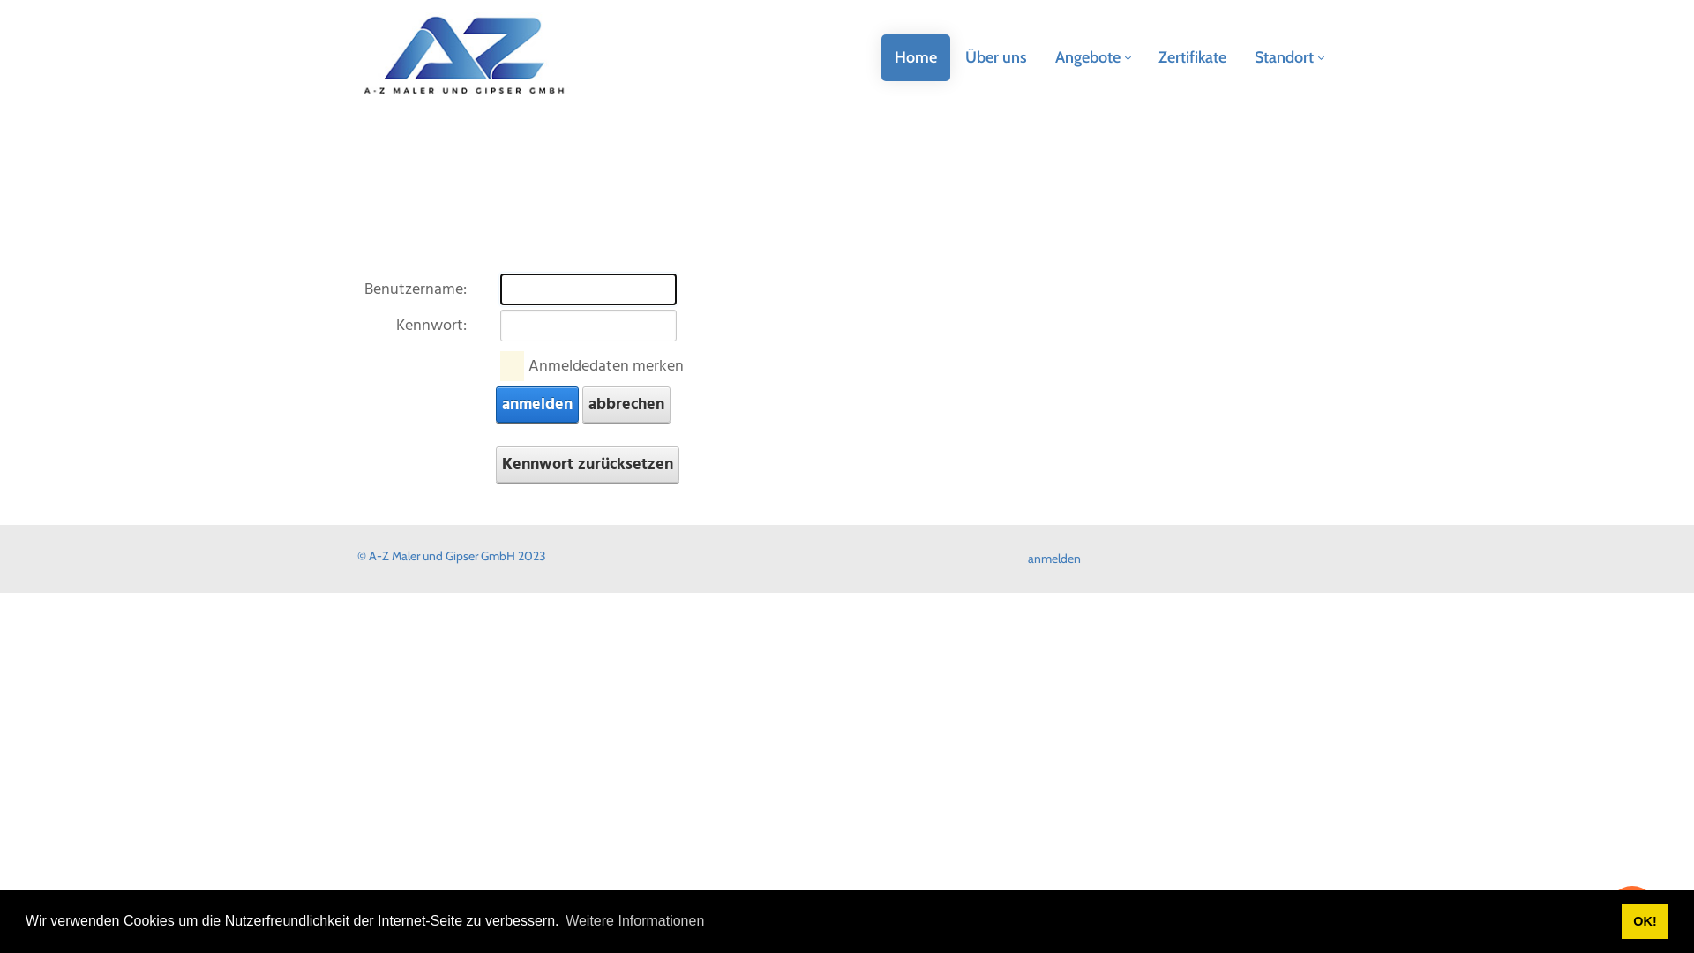  Describe the element at coordinates (1193, 56) in the screenshot. I see `Zertifikate` at that location.